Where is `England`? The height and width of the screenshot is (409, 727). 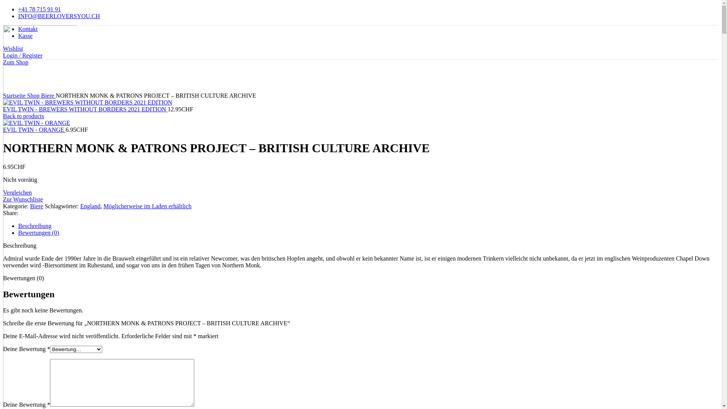 England is located at coordinates (90, 206).